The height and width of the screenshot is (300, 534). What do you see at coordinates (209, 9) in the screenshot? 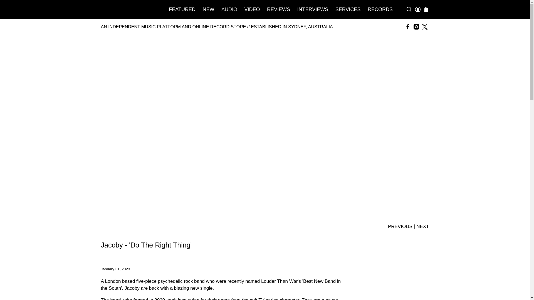
I see `NEW` at bounding box center [209, 9].